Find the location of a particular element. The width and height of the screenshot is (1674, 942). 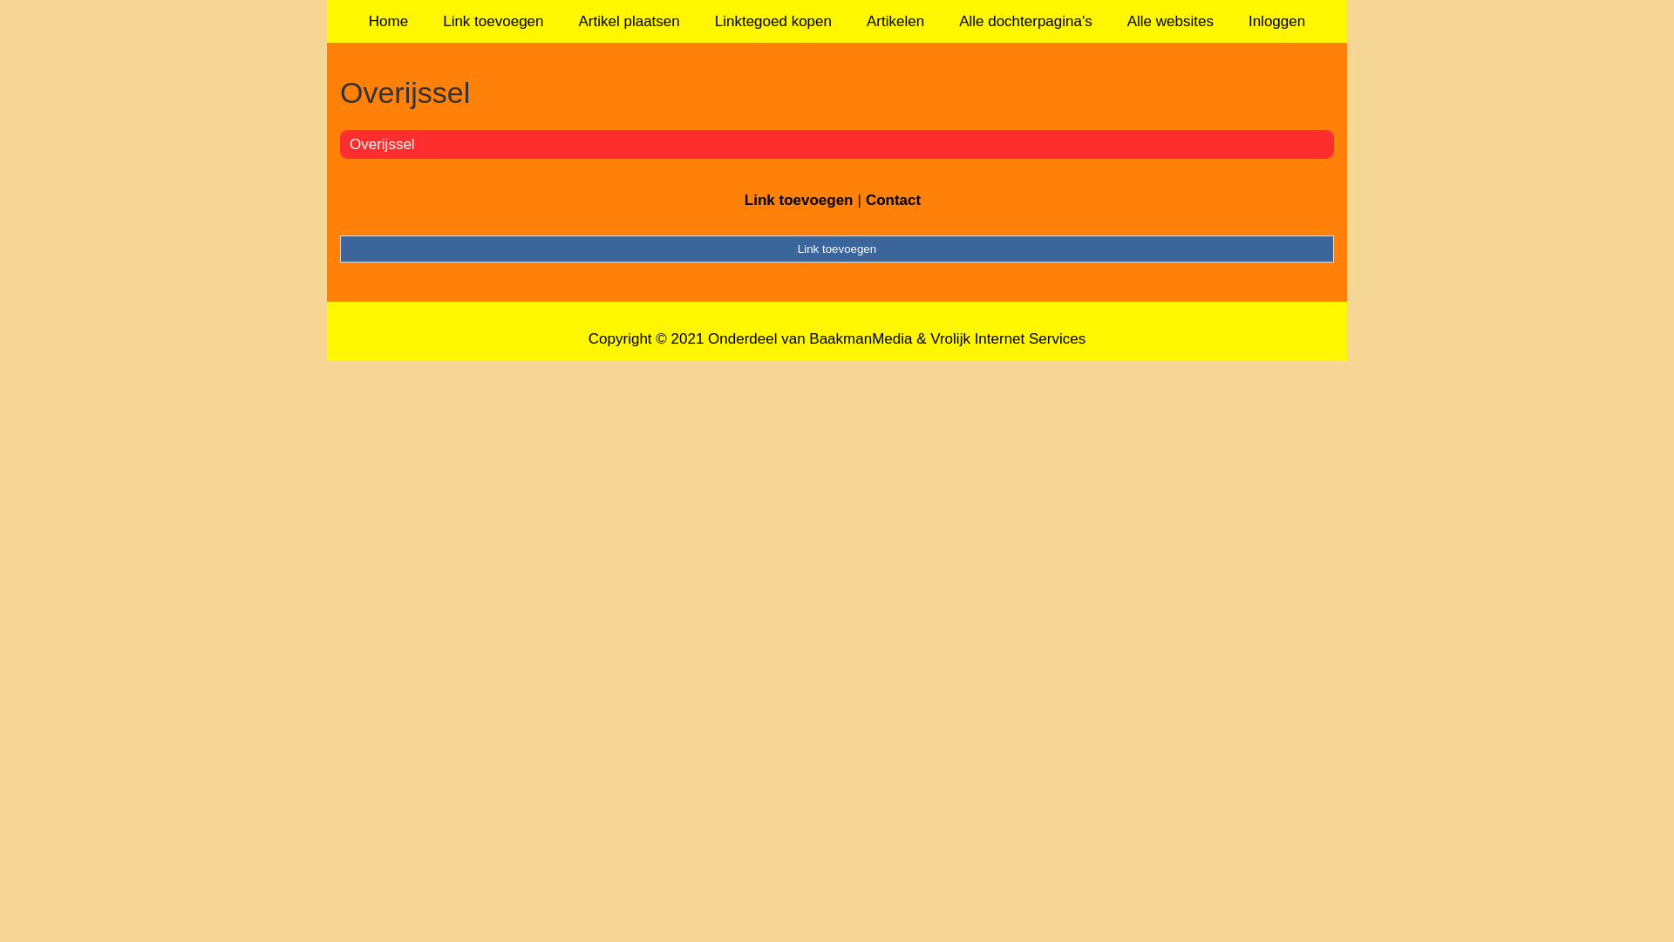

Overijssel is located at coordinates (382, 144).